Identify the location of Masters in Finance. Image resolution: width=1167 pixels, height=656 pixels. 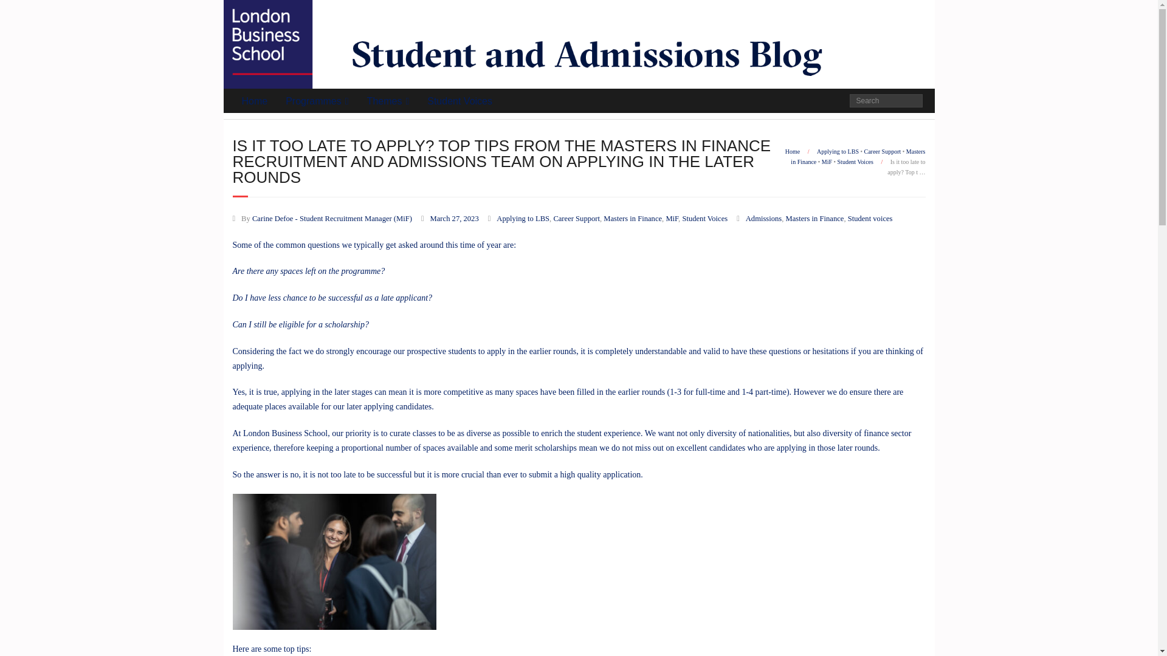
(858, 157).